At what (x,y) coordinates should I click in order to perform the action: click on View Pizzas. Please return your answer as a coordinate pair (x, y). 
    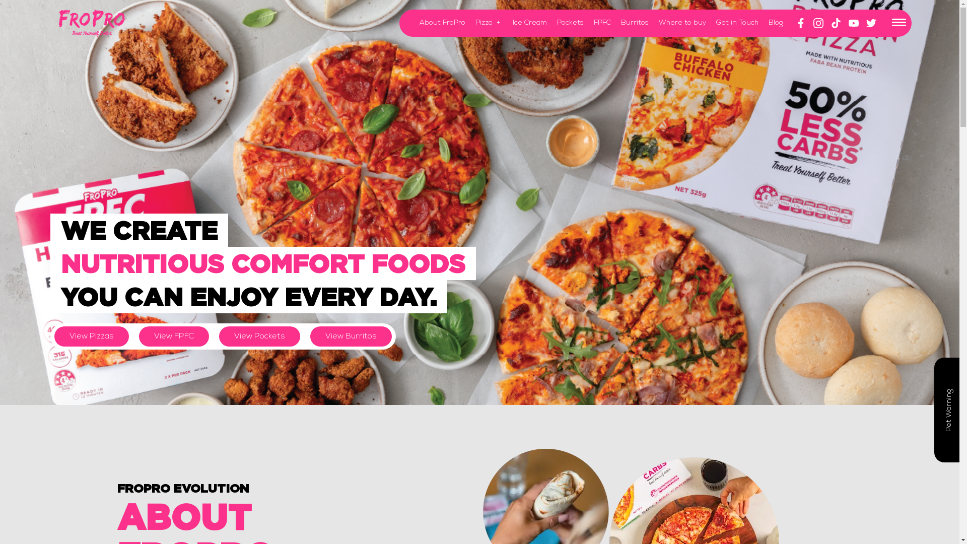
    Looking at the image, I should click on (92, 336).